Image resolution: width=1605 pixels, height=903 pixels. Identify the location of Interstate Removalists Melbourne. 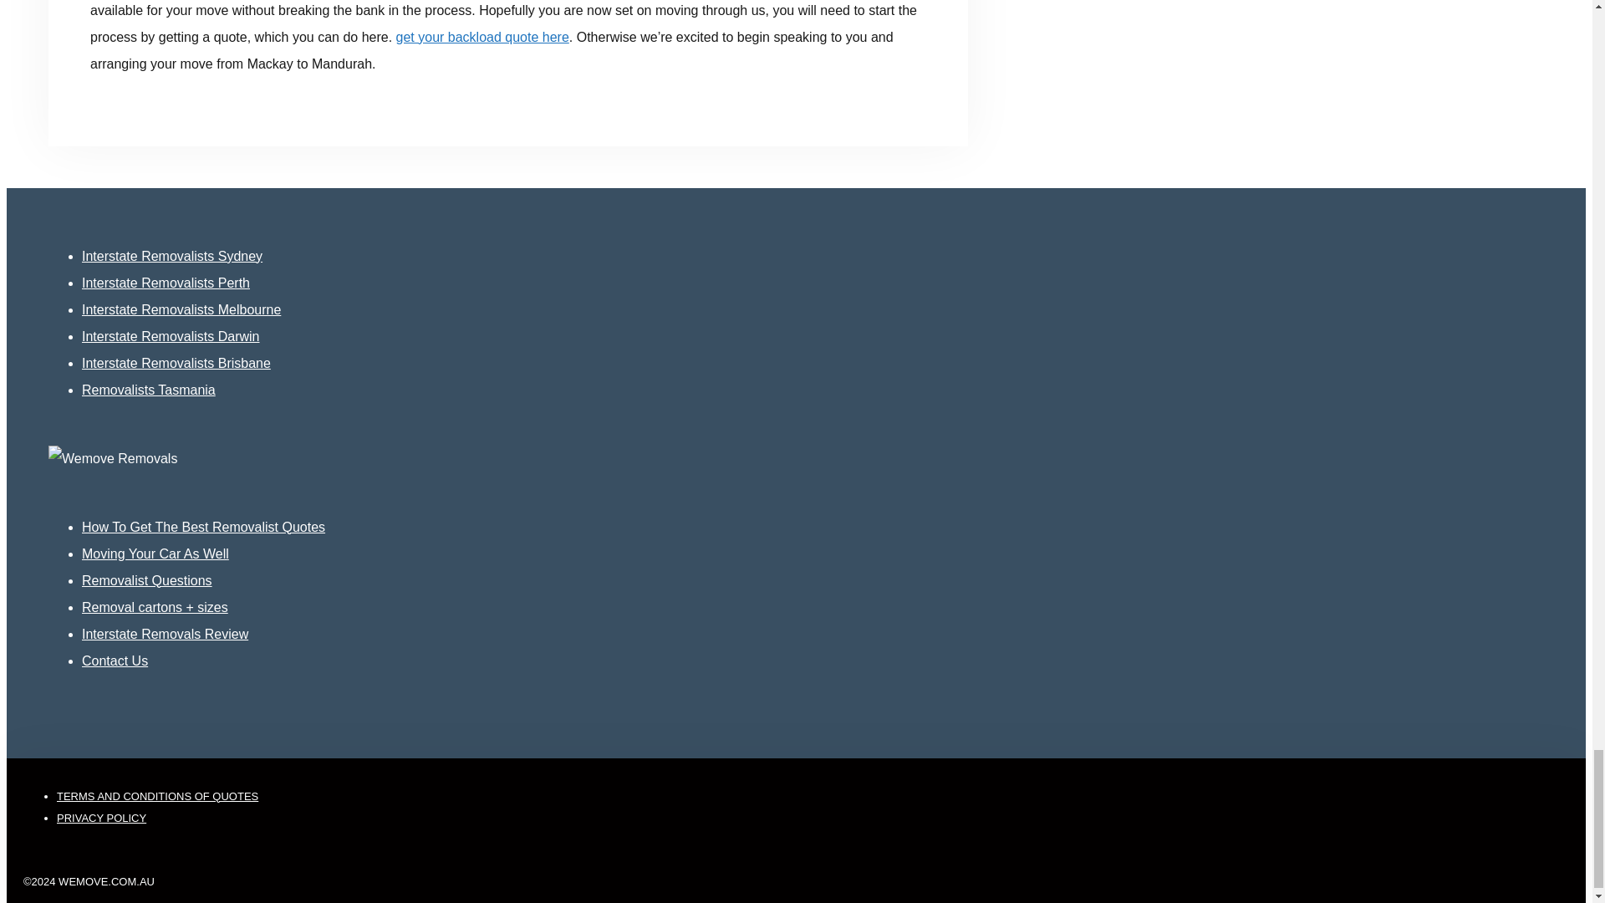
(181, 309).